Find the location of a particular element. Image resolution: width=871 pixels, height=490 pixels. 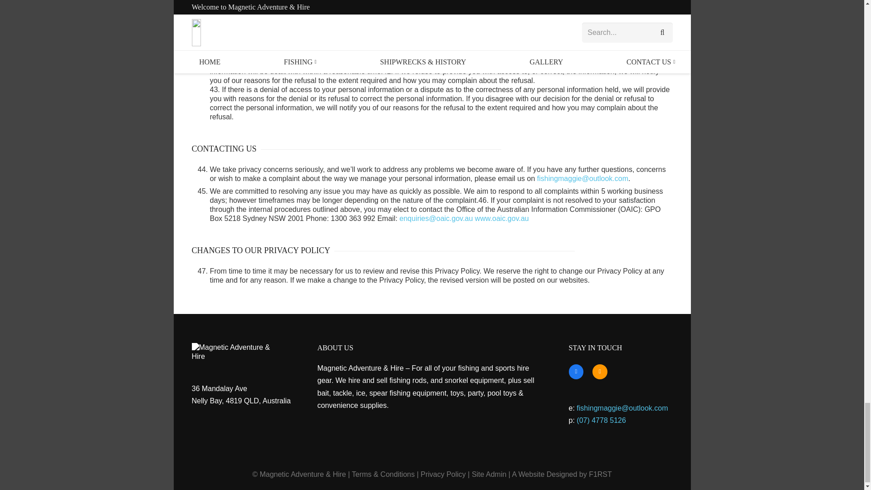

Facebook is located at coordinates (576, 372).